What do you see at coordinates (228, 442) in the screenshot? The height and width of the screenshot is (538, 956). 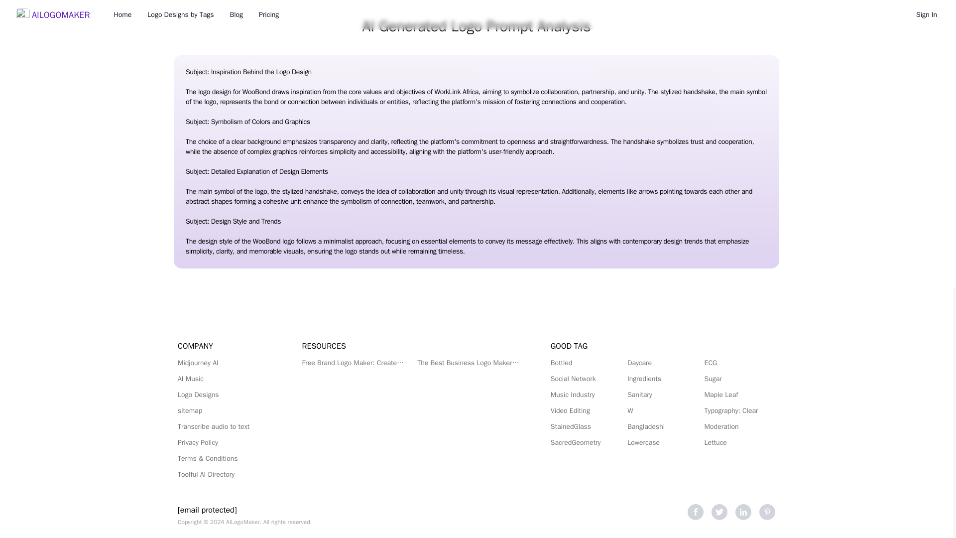 I see `Privacy Policy` at bounding box center [228, 442].